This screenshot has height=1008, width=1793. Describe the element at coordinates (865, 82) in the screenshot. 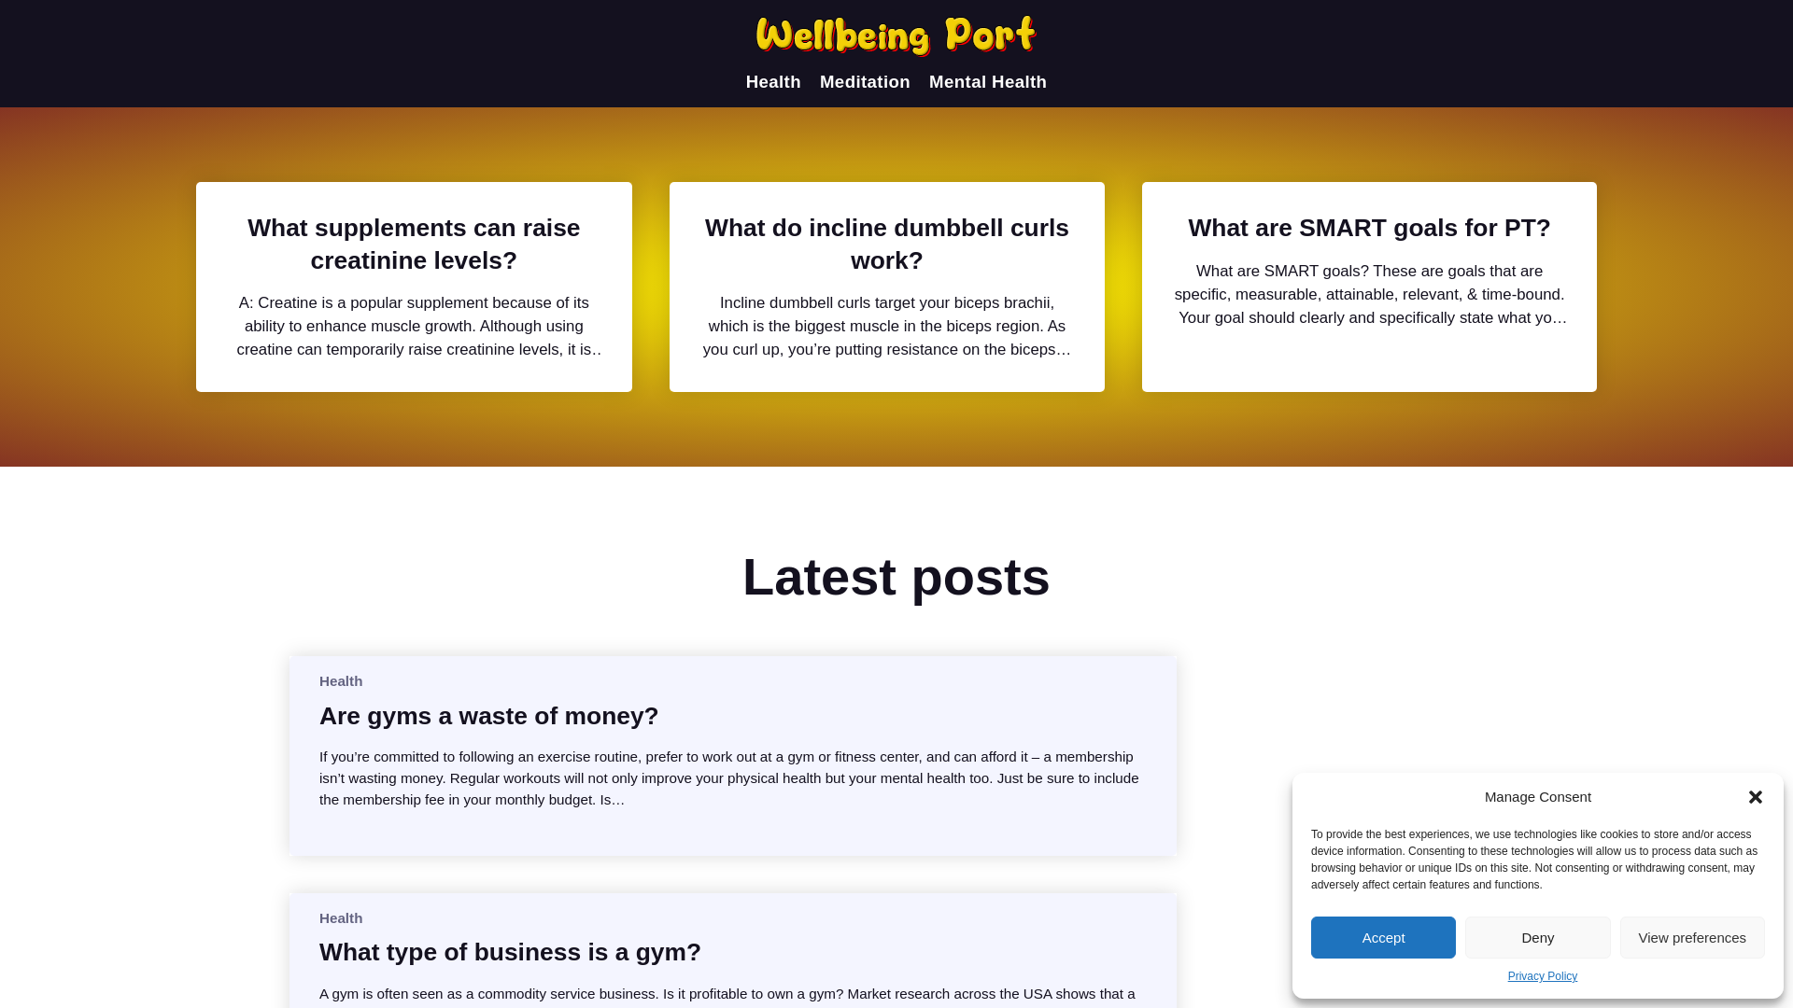

I see `Meditation` at that location.